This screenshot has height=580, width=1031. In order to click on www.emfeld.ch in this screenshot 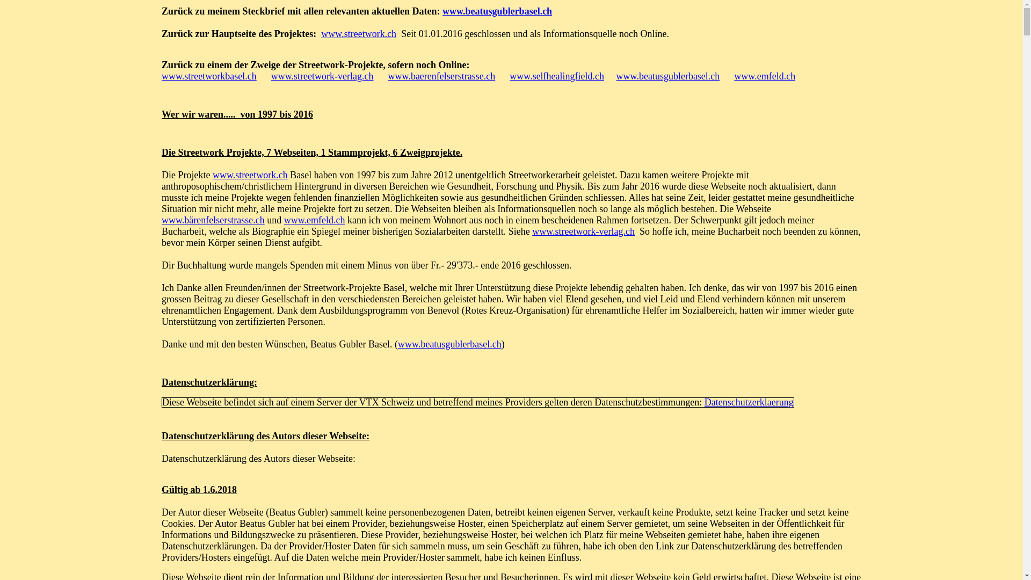, I will do `click(315, 220)`.